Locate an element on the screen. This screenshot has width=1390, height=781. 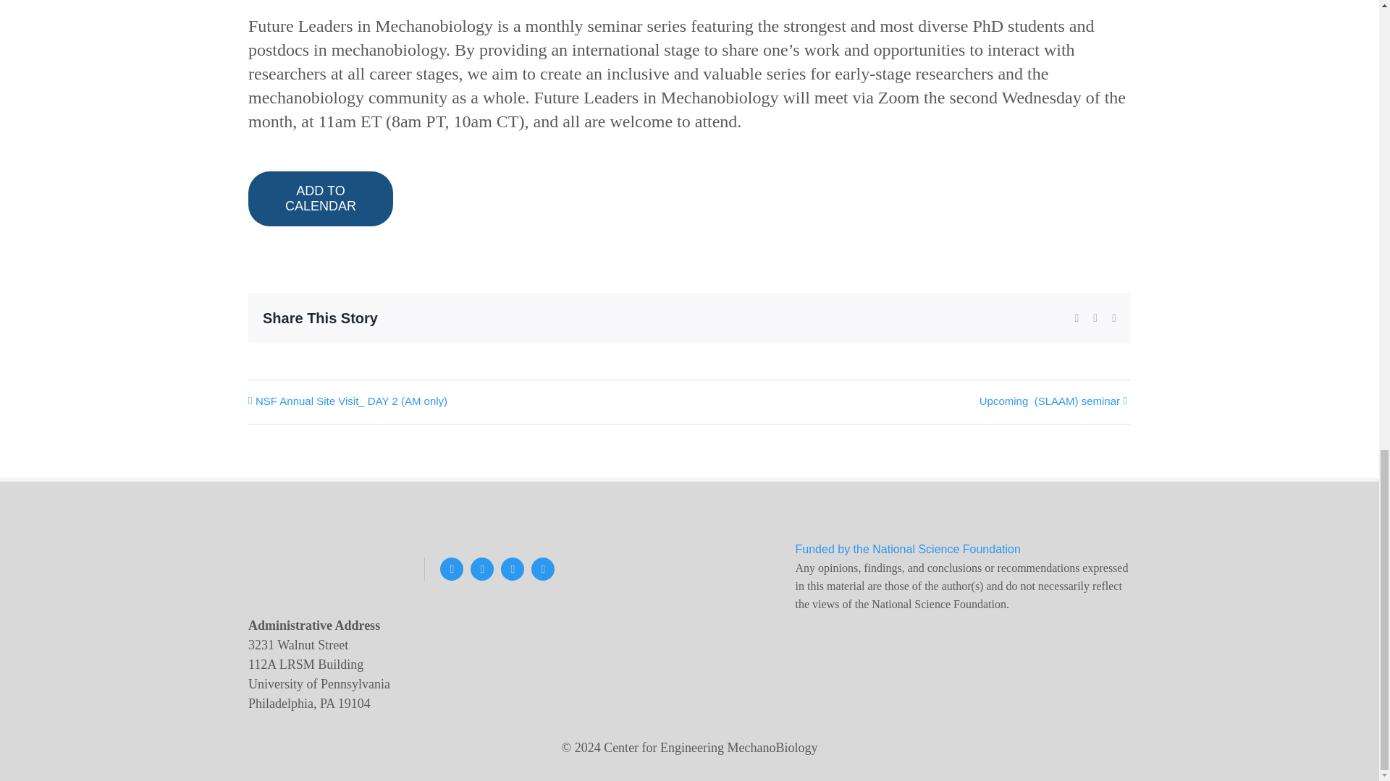
LinkedIn is located at coordinates (543, 569).